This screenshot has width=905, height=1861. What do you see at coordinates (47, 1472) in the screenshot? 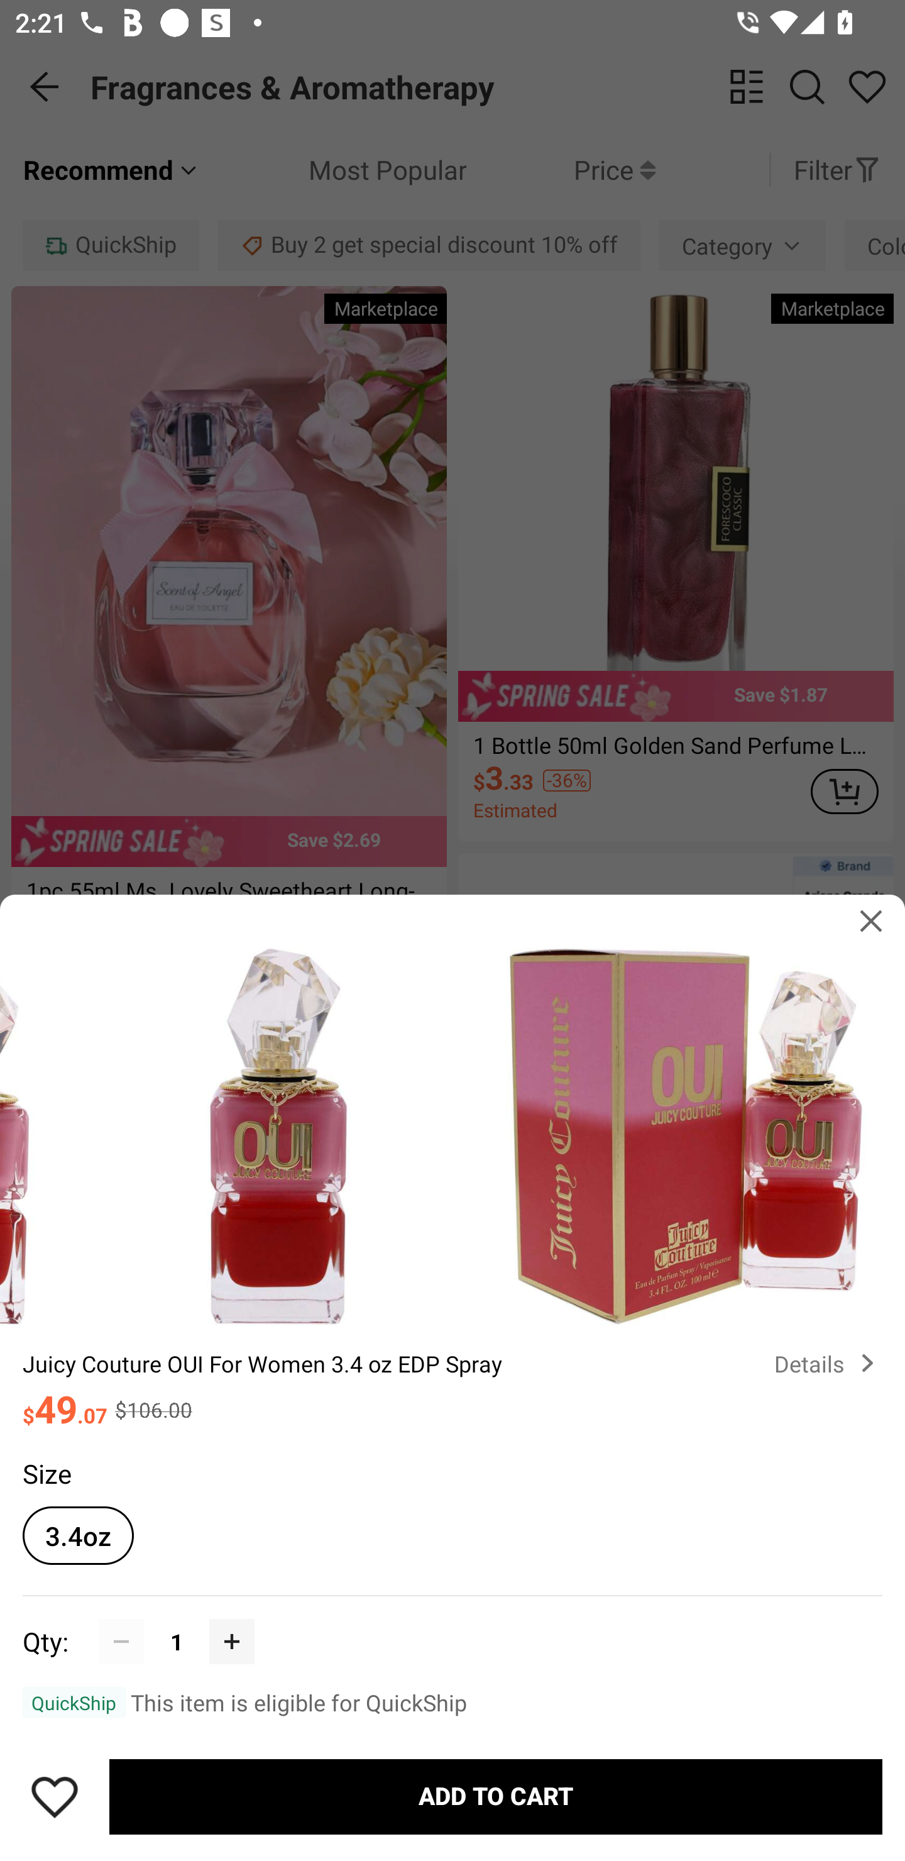
I see `Size` at bounding box center [47, 1472].